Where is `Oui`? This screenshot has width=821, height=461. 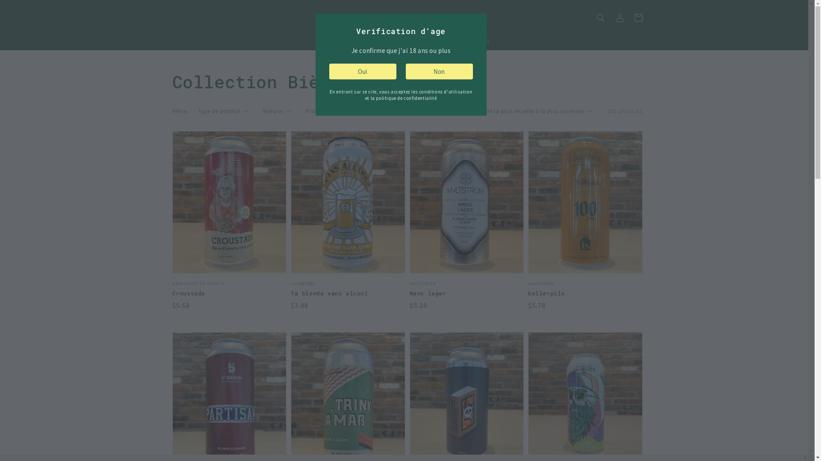 Oui is located at coordinates (363, 72).